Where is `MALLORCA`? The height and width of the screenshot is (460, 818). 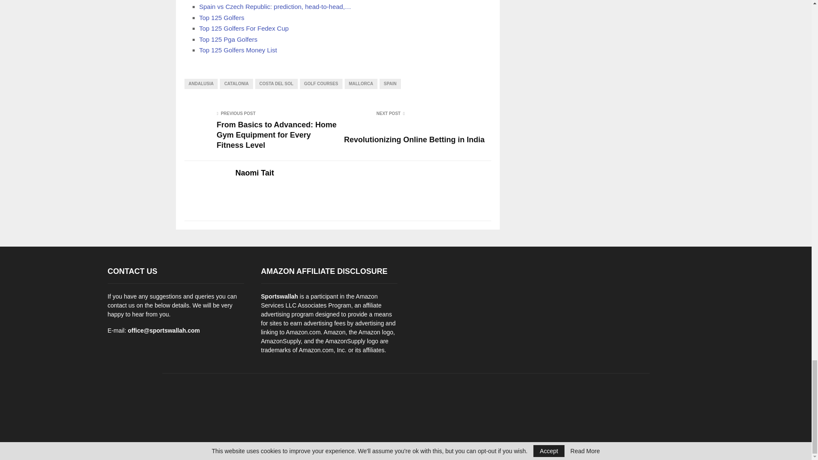 MALLORCA is located at coordinates (360, 83).